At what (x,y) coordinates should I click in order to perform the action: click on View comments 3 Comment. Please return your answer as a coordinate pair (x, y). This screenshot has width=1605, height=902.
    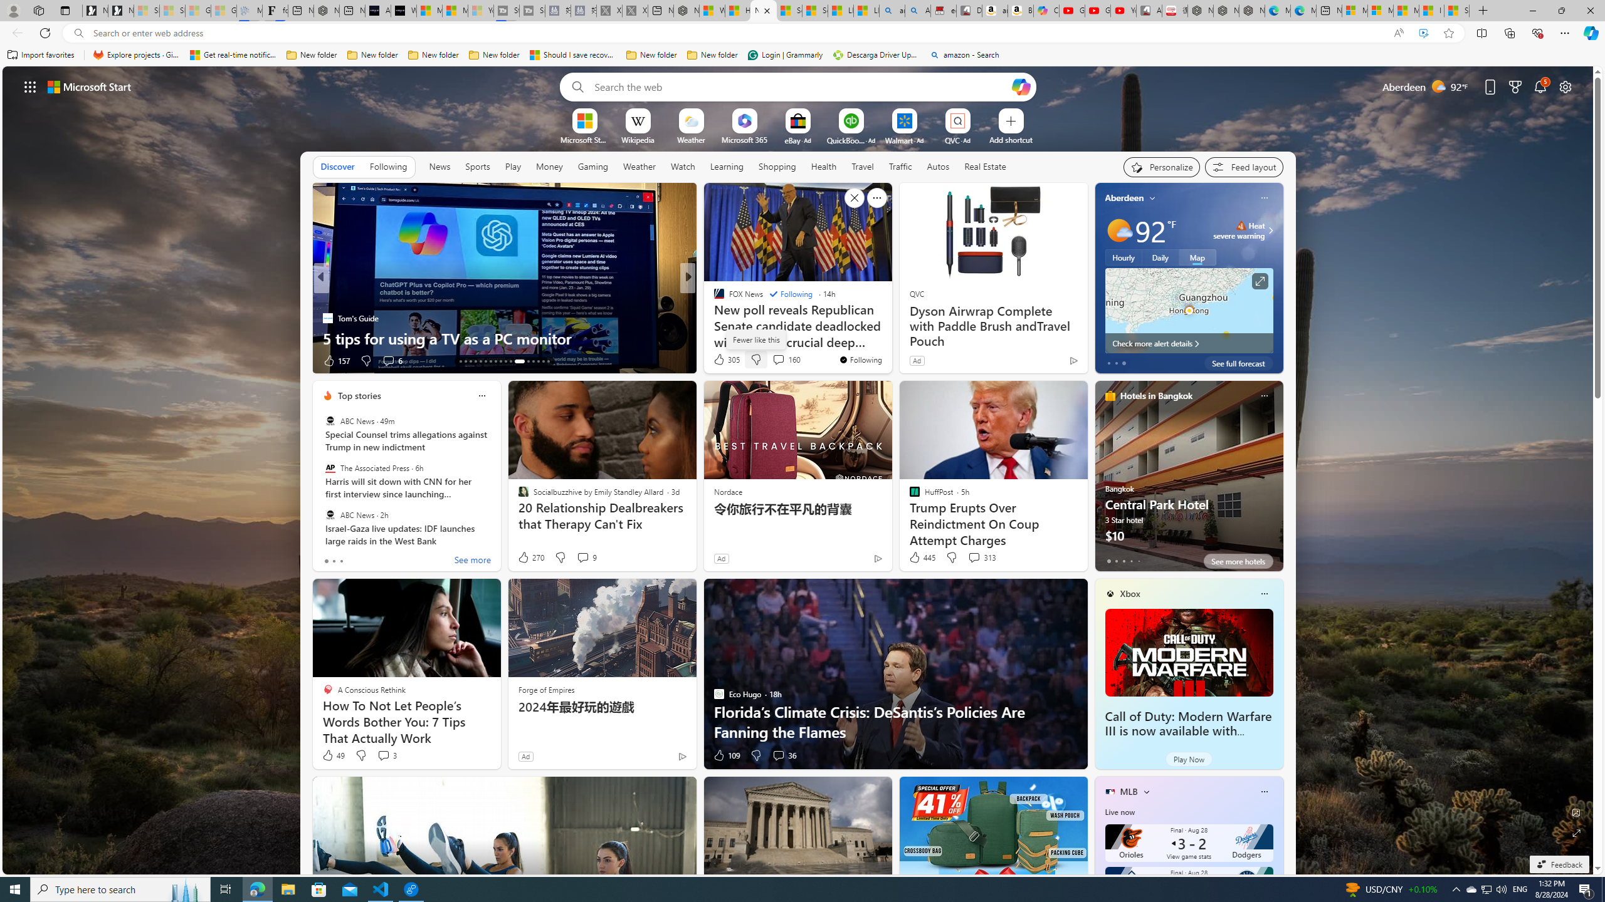
    Looking at the image, I should click on (384, 755).